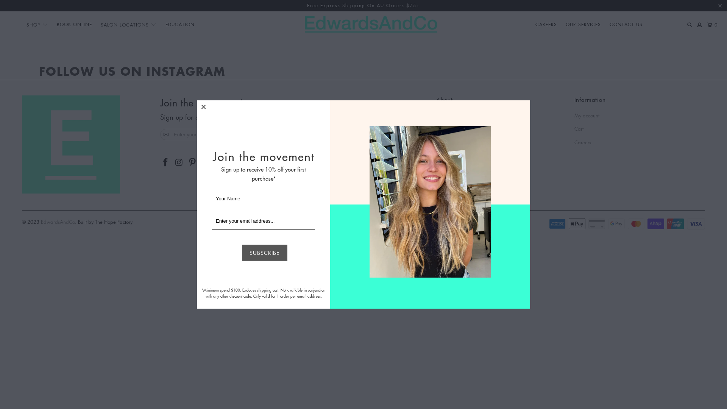 The width and height of the screenshot is (727, 409). Describe the element at coordinates (690, 25) in the screenshot. I see `Search` at that location.